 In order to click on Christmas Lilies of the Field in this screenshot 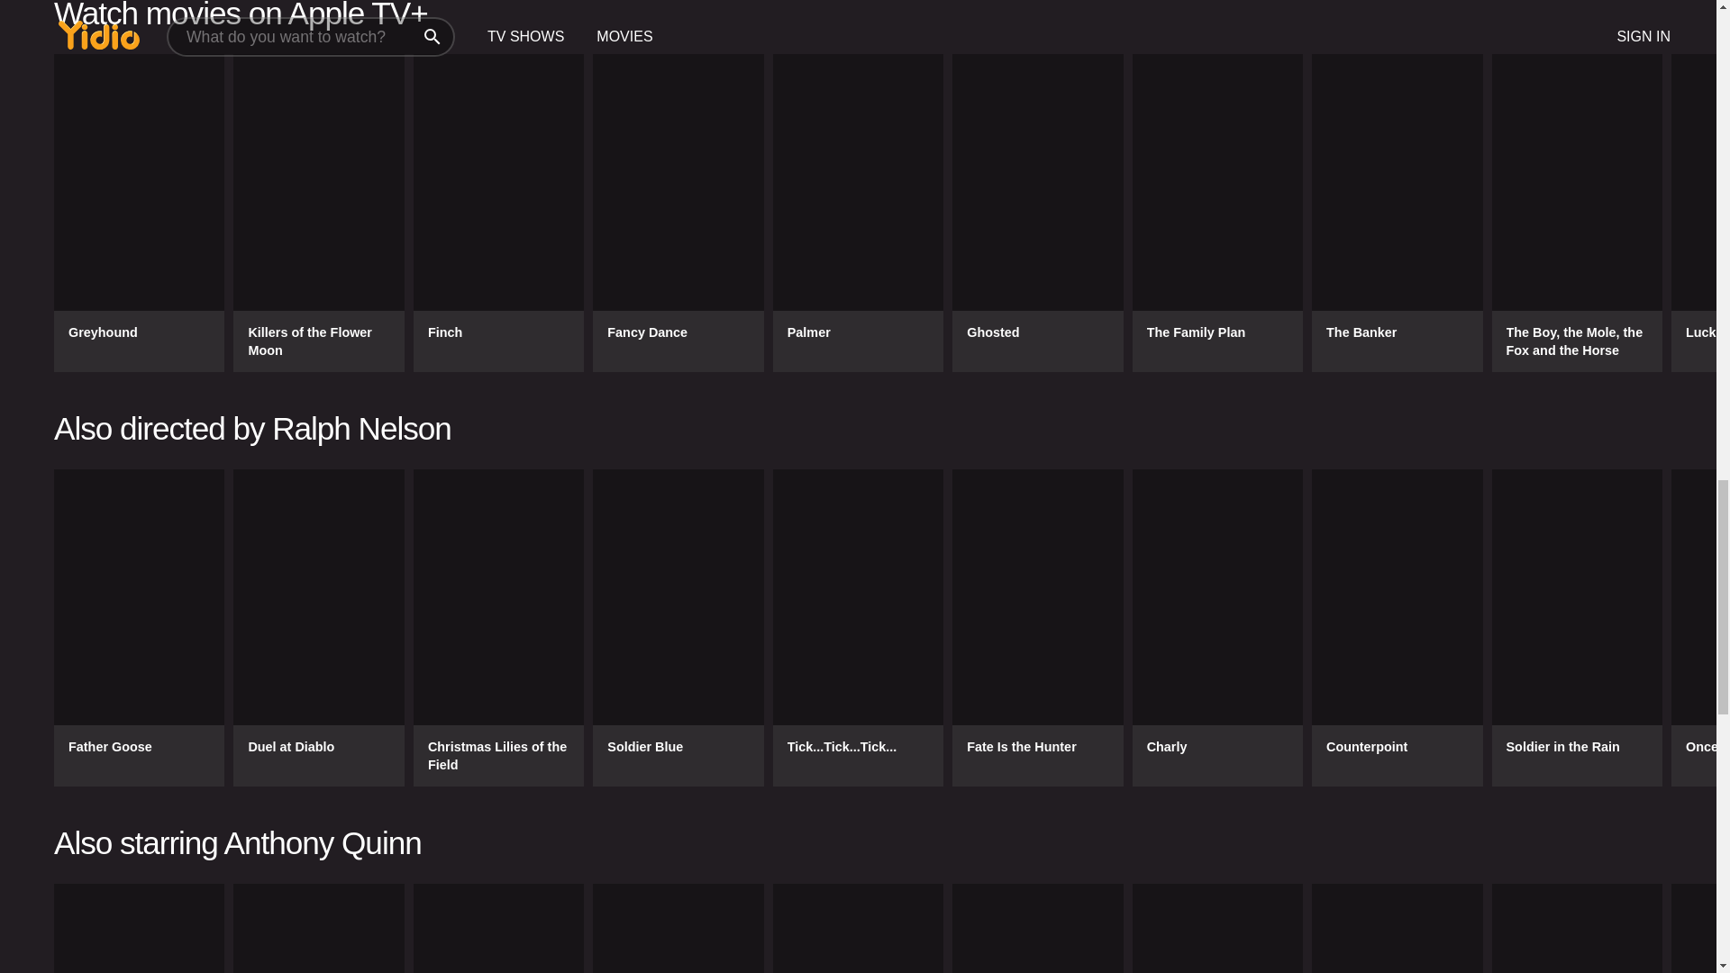, I will do `click(498, 627)`.